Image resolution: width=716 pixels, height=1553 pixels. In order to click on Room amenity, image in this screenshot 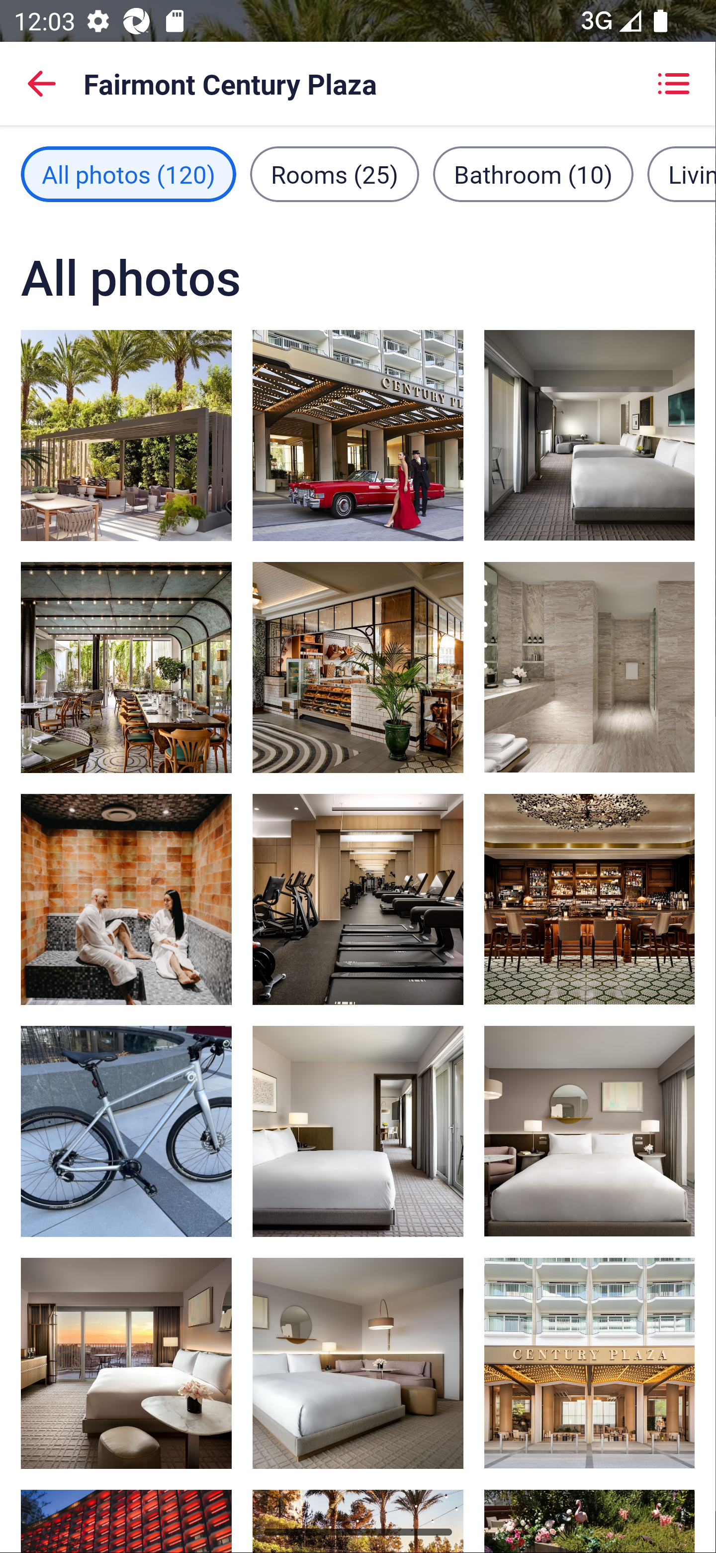, I will do `click(126, 435)`.